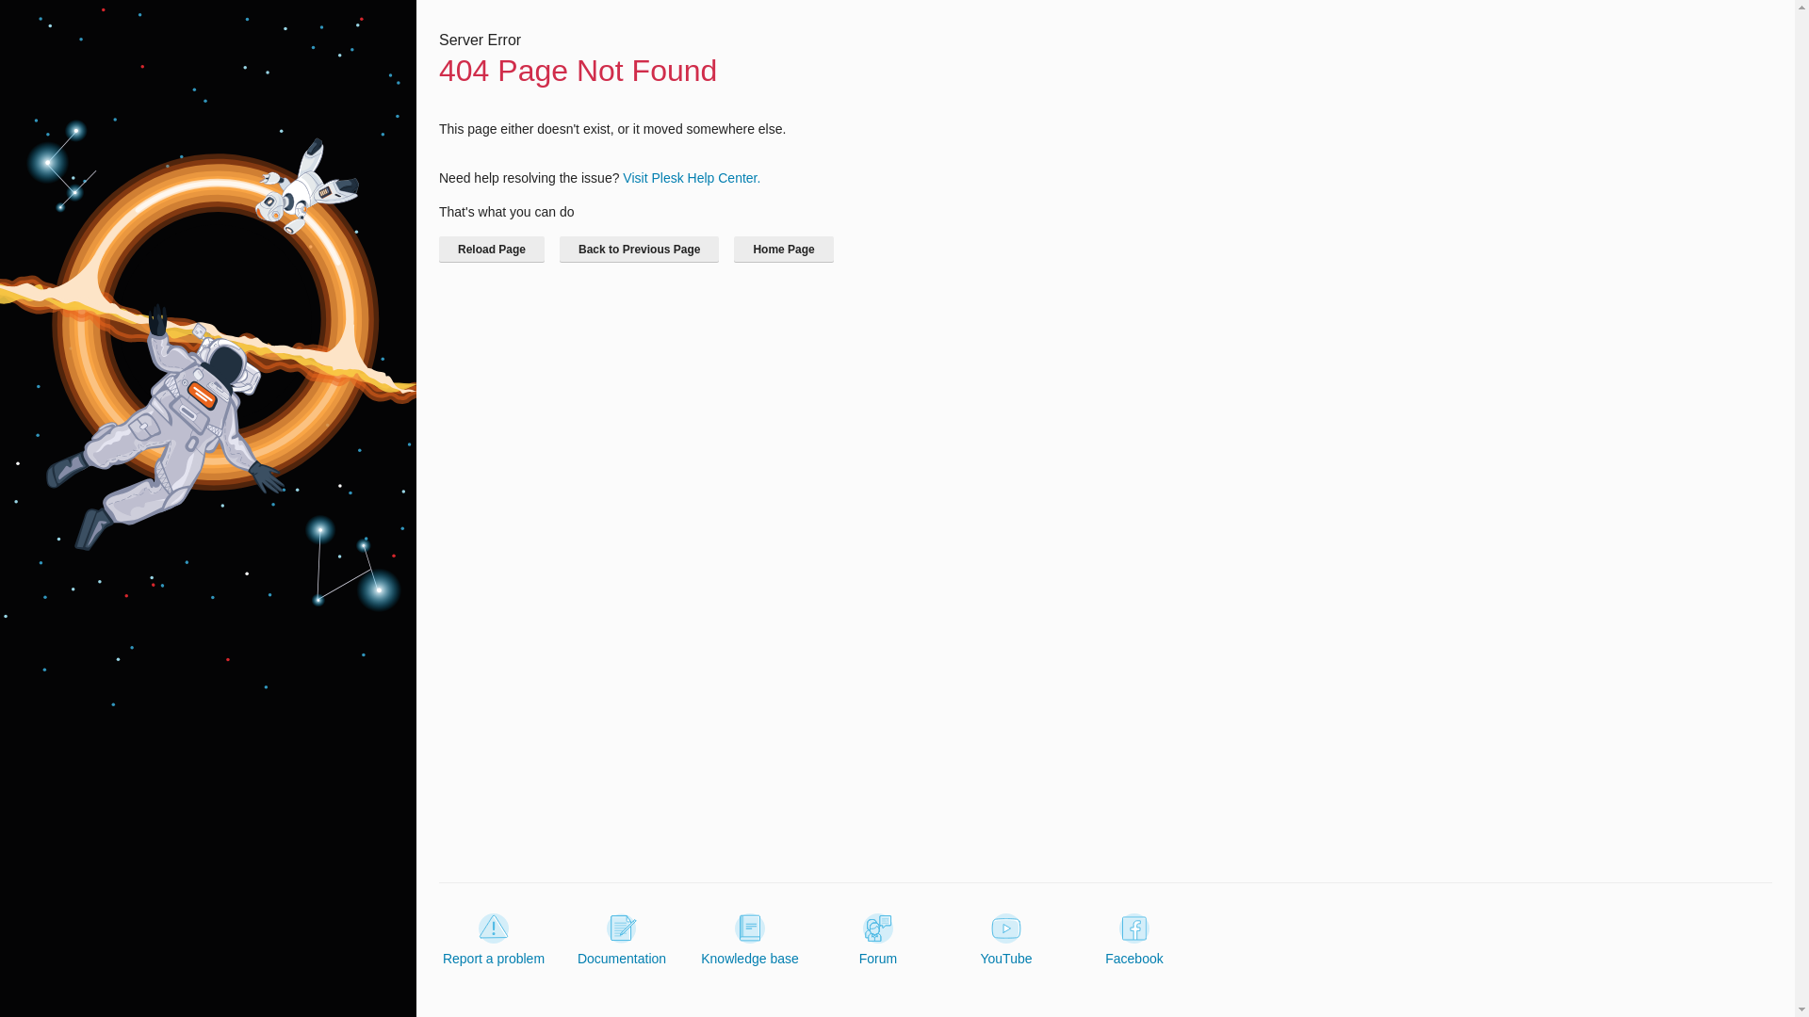 The width and height of the screenshot is (1809, 1017). Describe the element at coordinates (639, 249) in the screenshot. I see `Back to Previous Page` at that location.